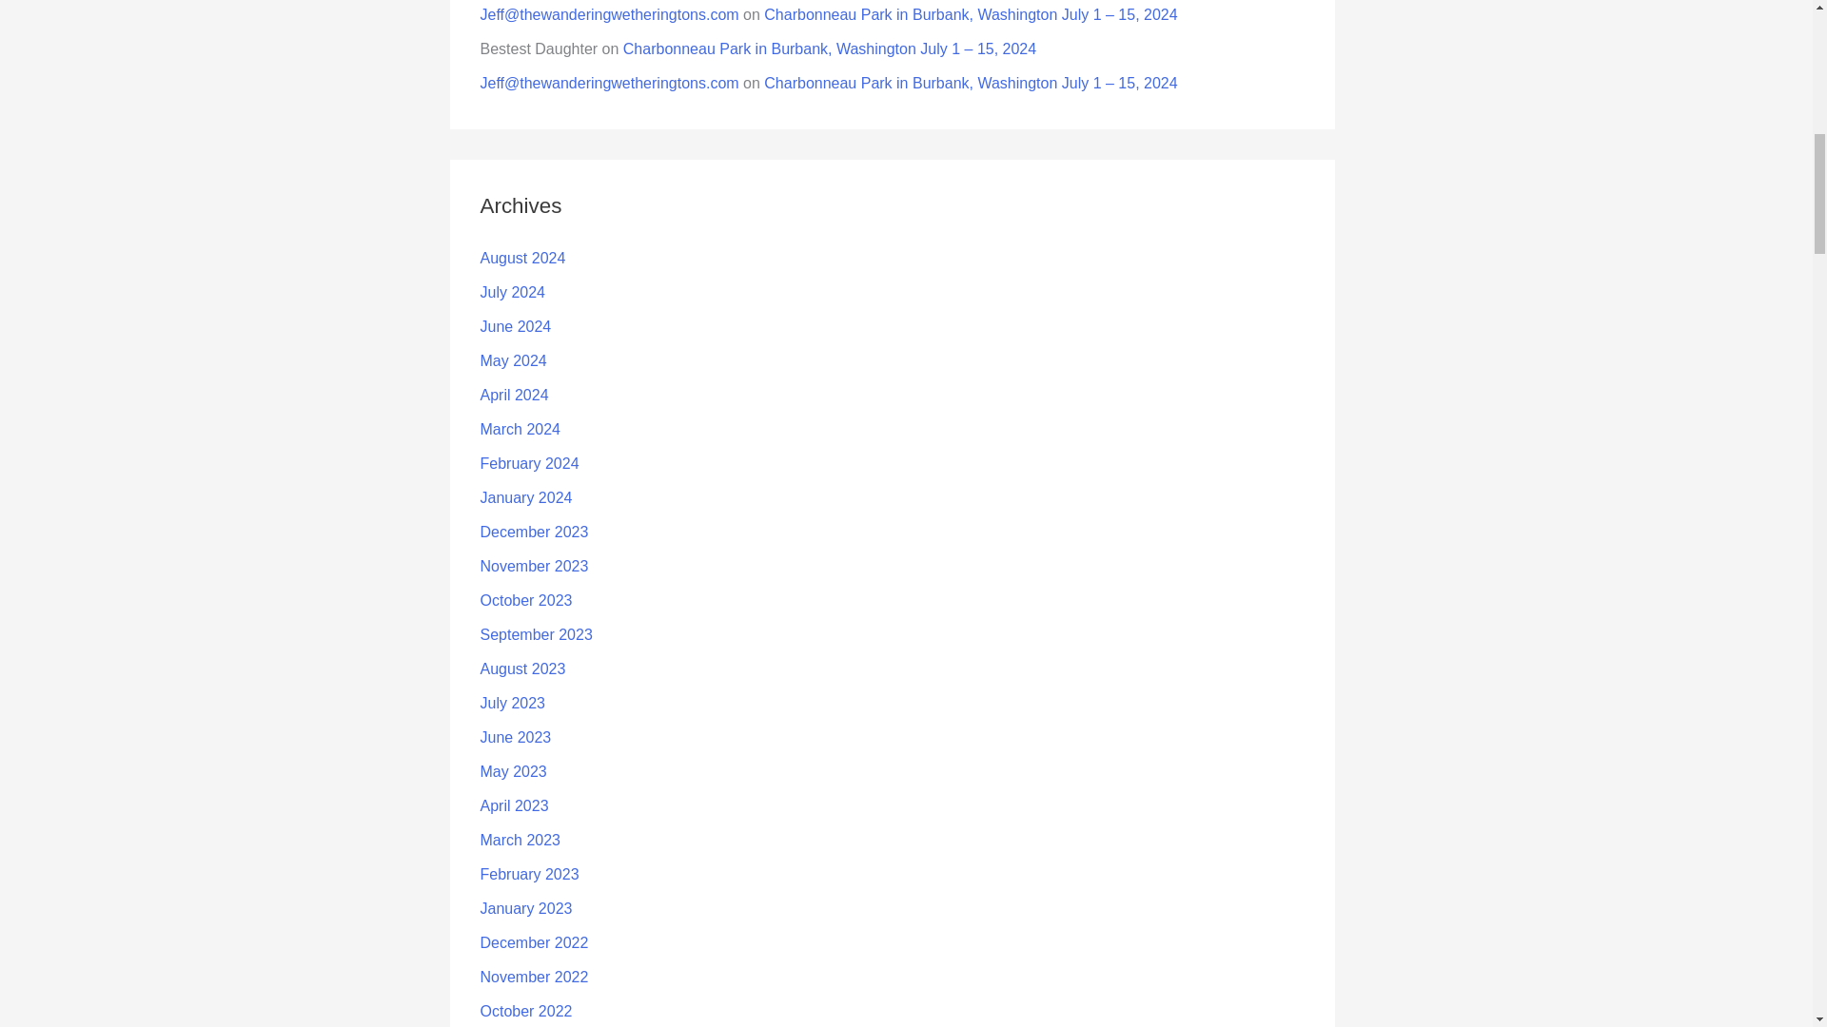 The width and height of the screenshot is (1827, 1027). I want to click on June 2023, so click(515, 737).